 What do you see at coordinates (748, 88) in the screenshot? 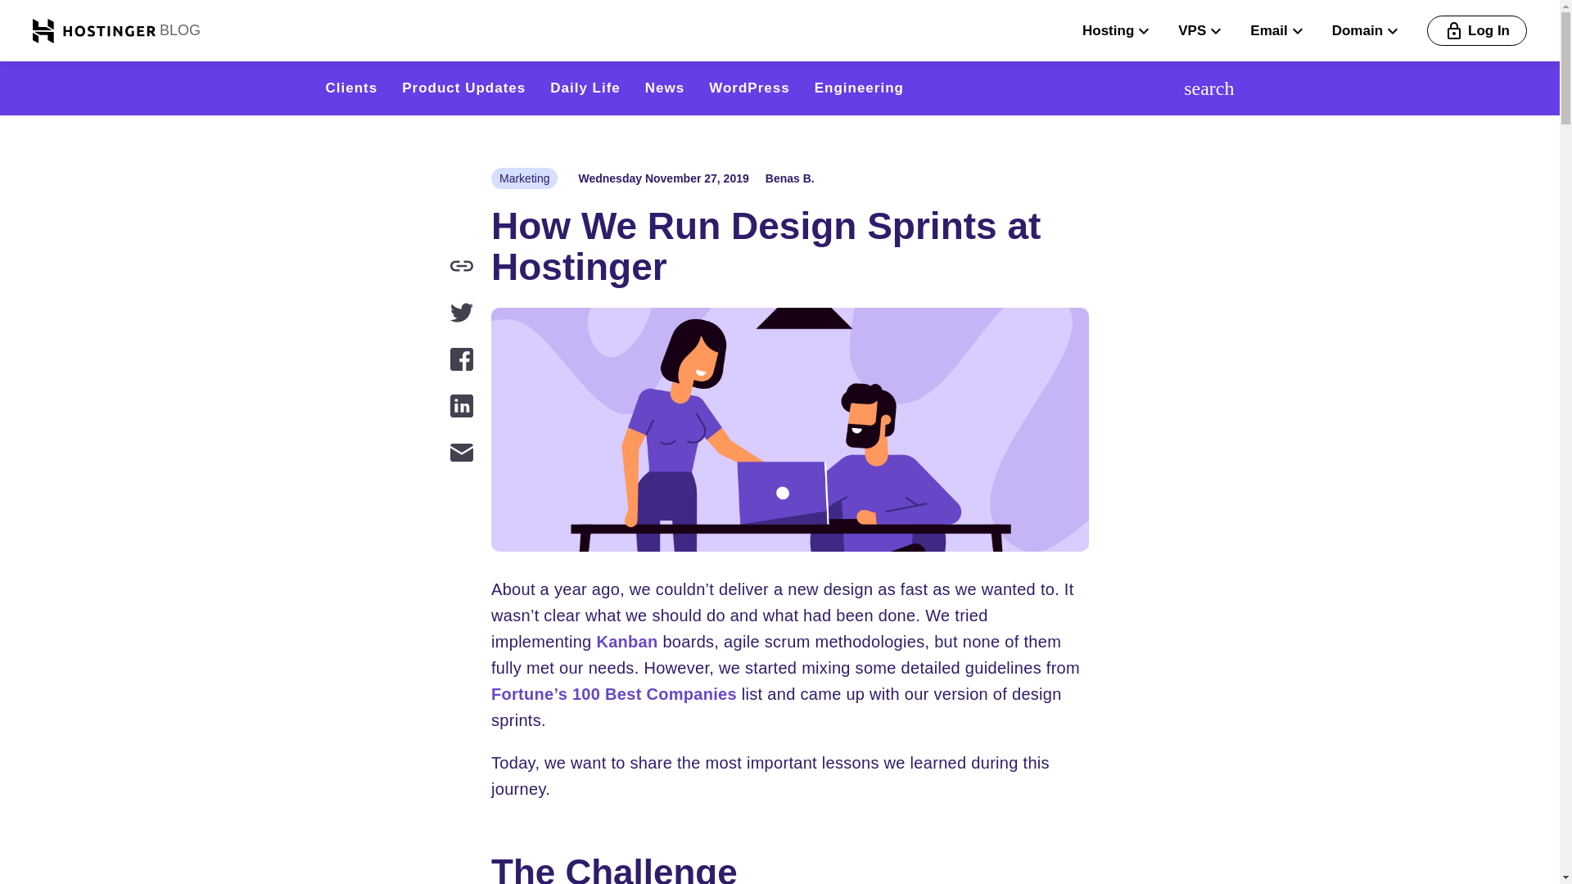
I see `WordPress` at bounding box center [748, 88].